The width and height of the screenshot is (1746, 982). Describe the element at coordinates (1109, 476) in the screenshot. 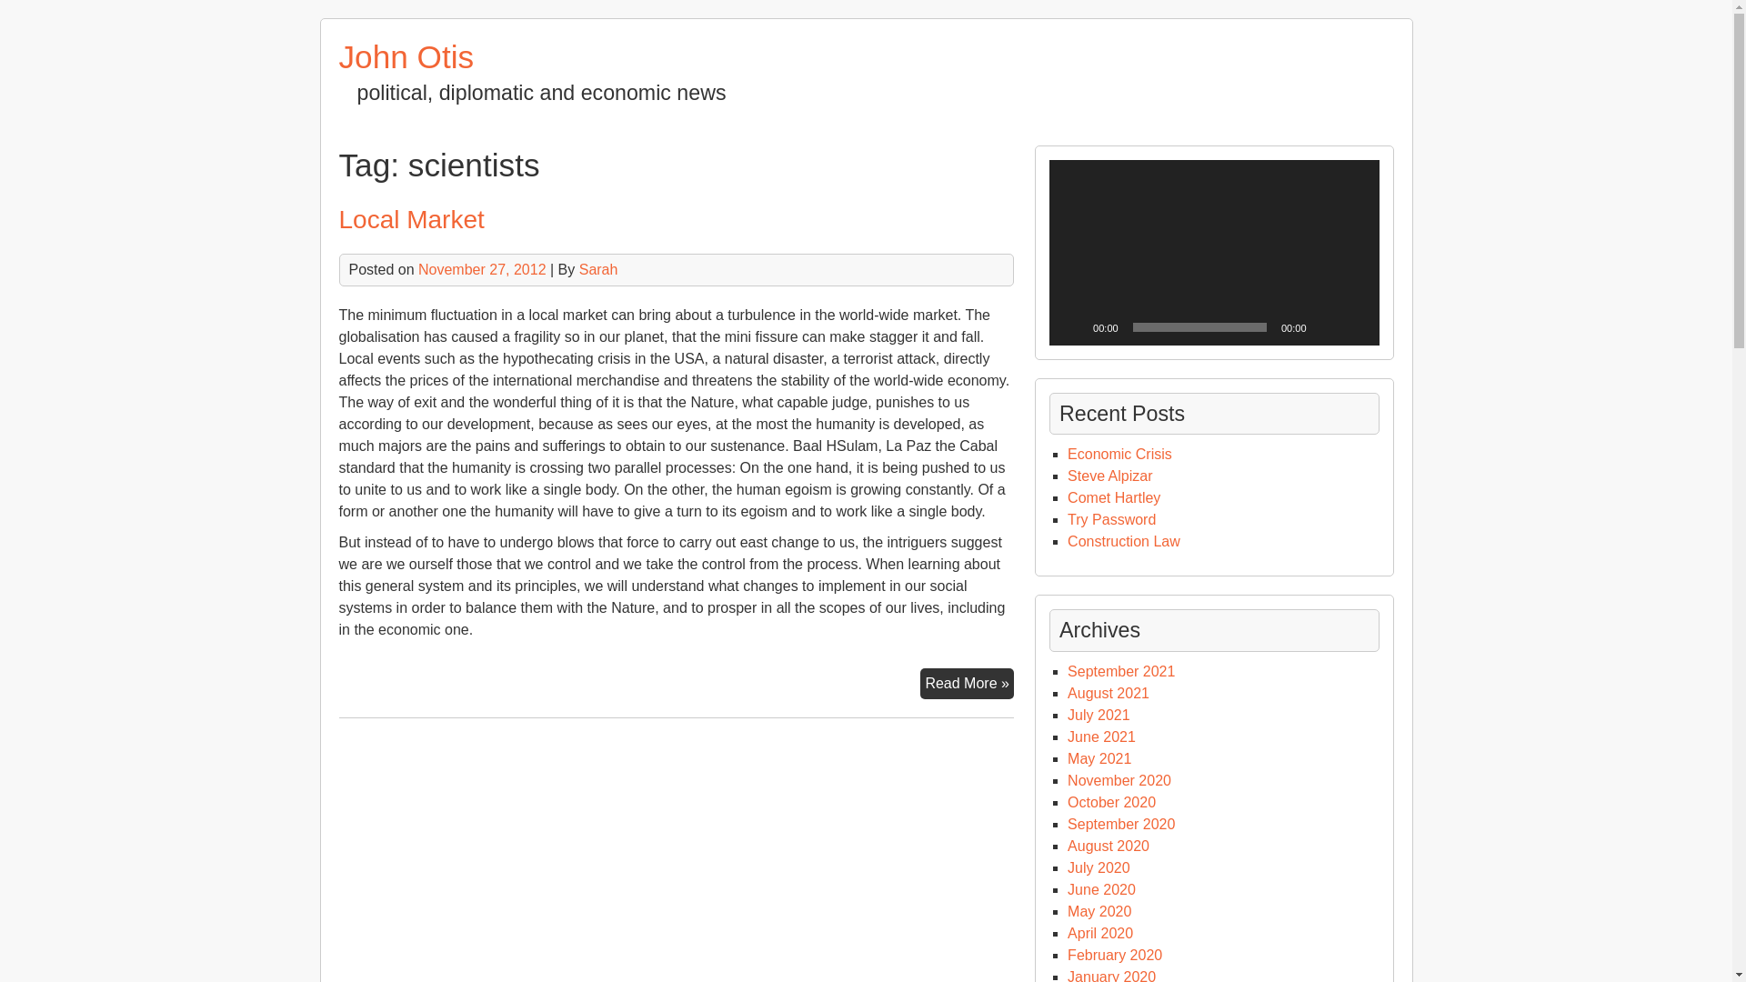

I see `Steve Alpizar` at that location.